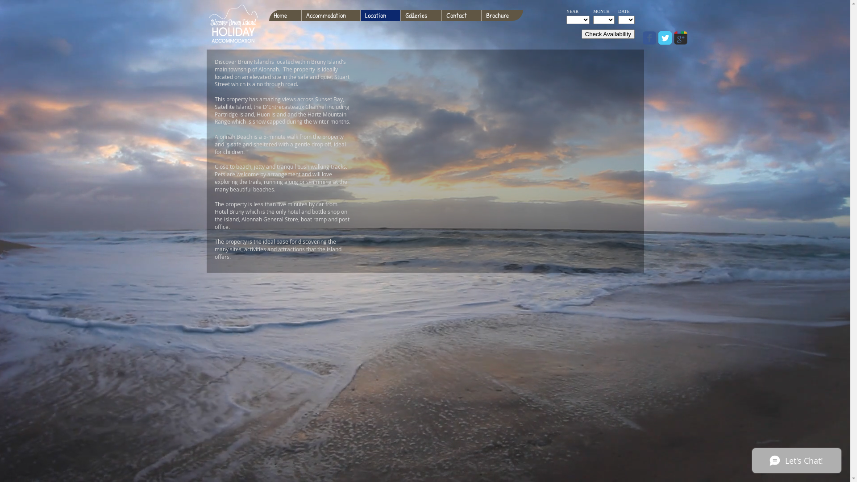 The image size is (857, 482). What do you see at coordinates (502, 15) in the screenshot?
I see `Brochure` at bounding box center [502, 15].